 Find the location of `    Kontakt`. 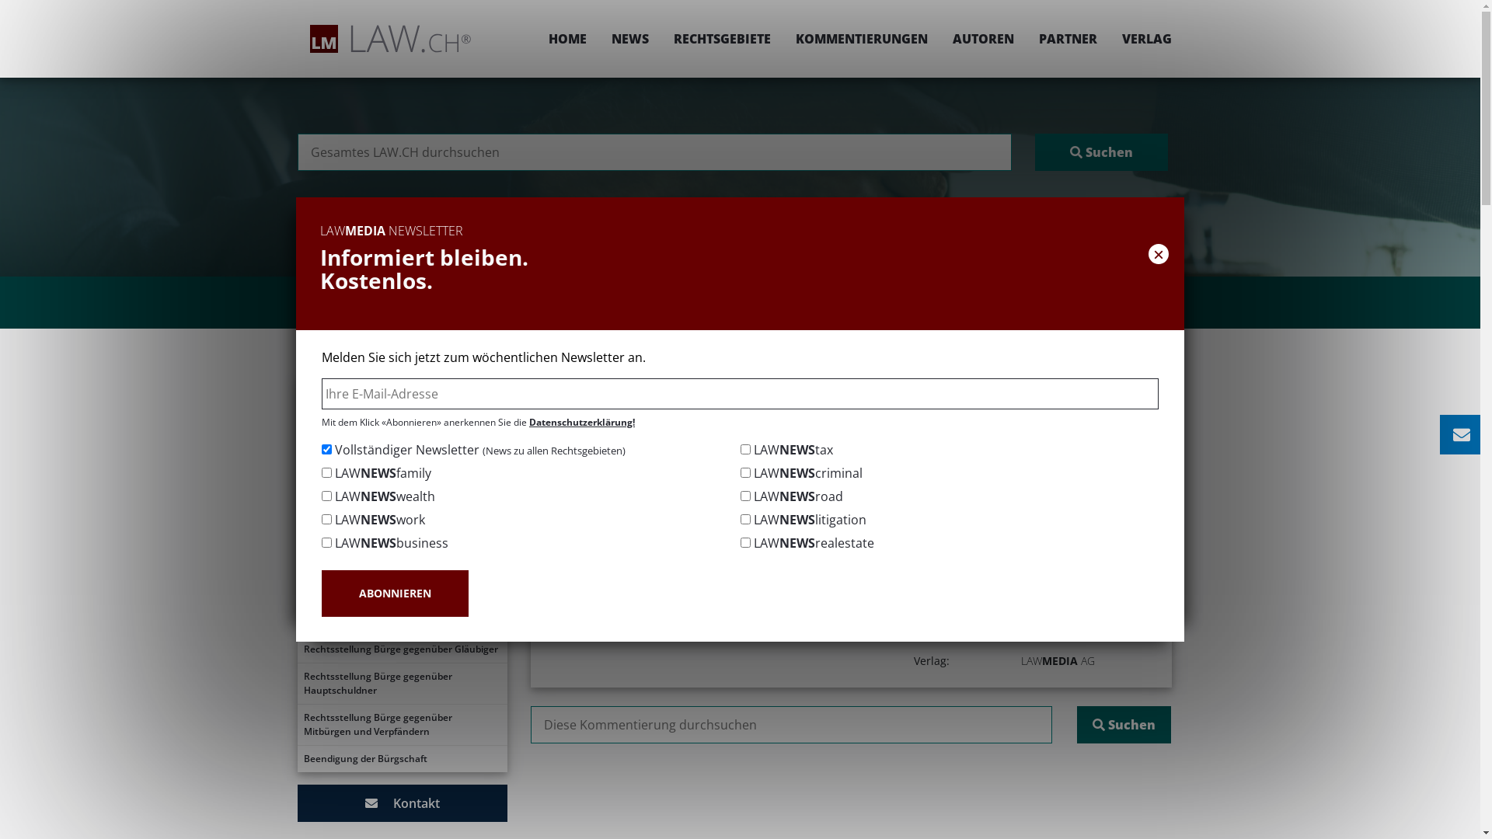

    Kontakt is located at coordinates (402, 803).